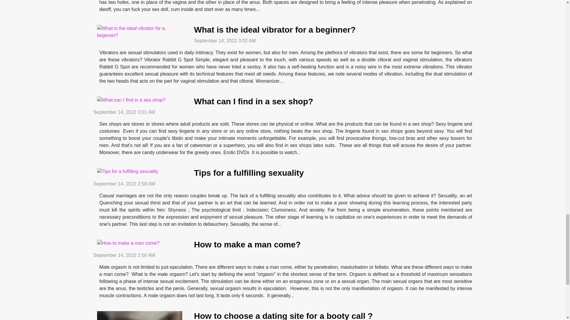 This screenshot has width=570, height=320. What do you see at coordinates (275, 30) in the screenshot?
I see `What is the ideal vibrator for a beginner?` at bounding box center [275, 30].